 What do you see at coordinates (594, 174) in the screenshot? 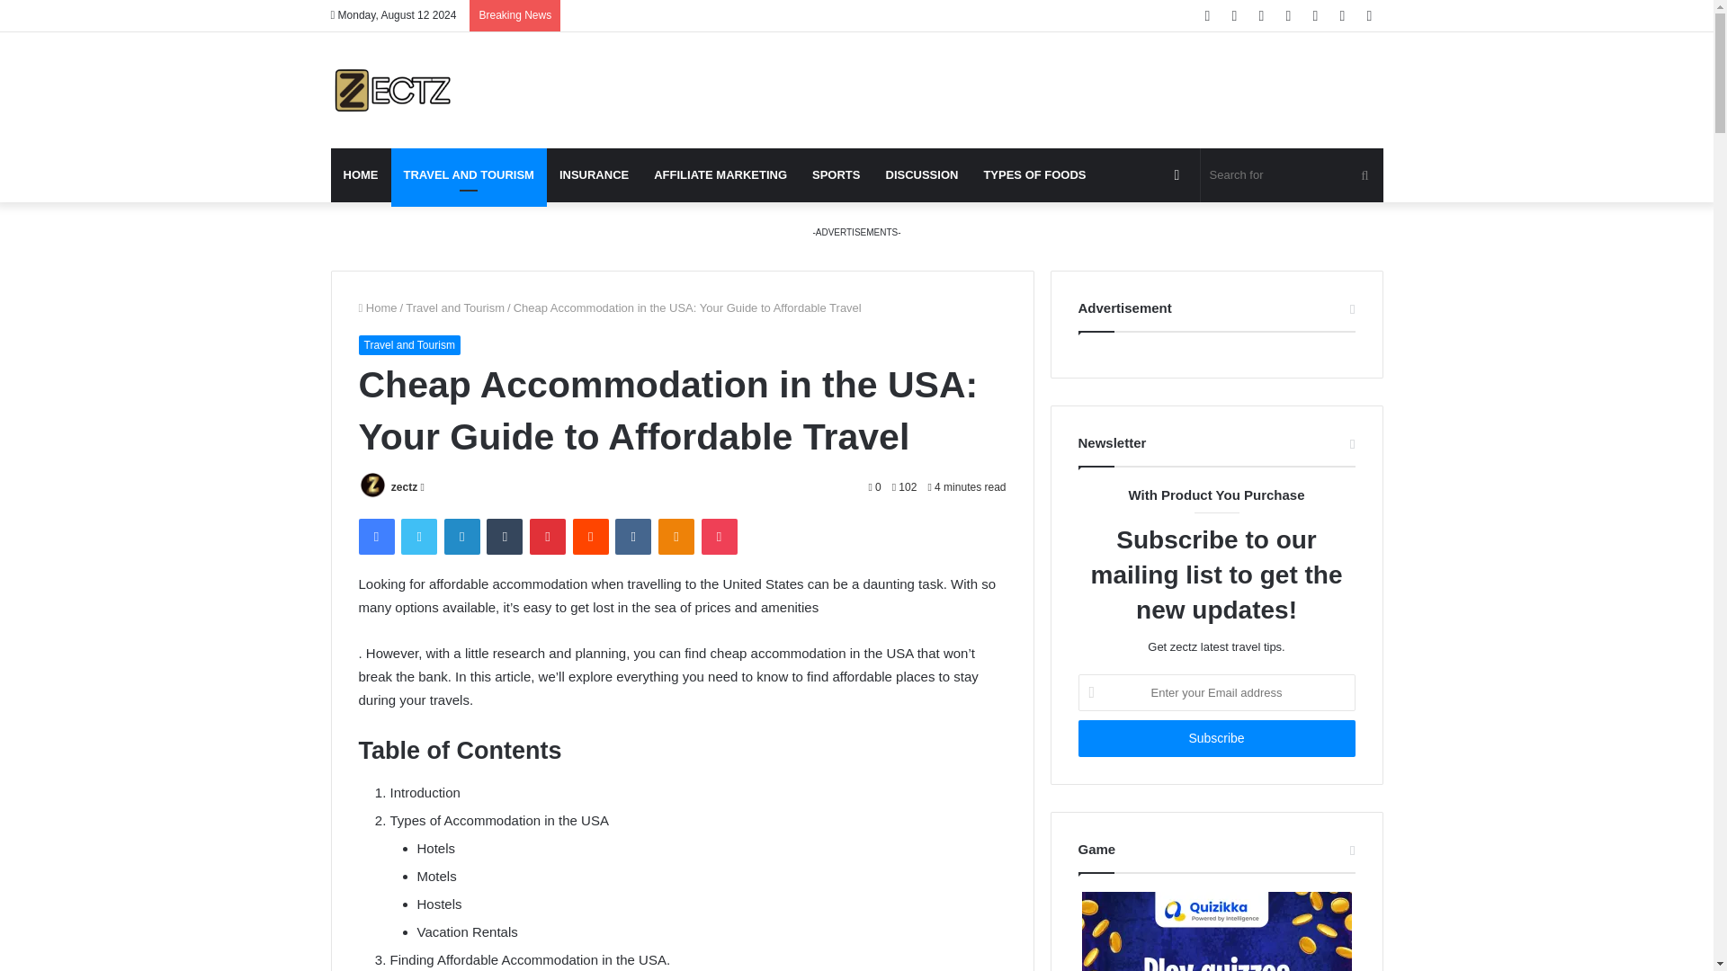
I see `INSURANCE` at bounding box center [594, 174].